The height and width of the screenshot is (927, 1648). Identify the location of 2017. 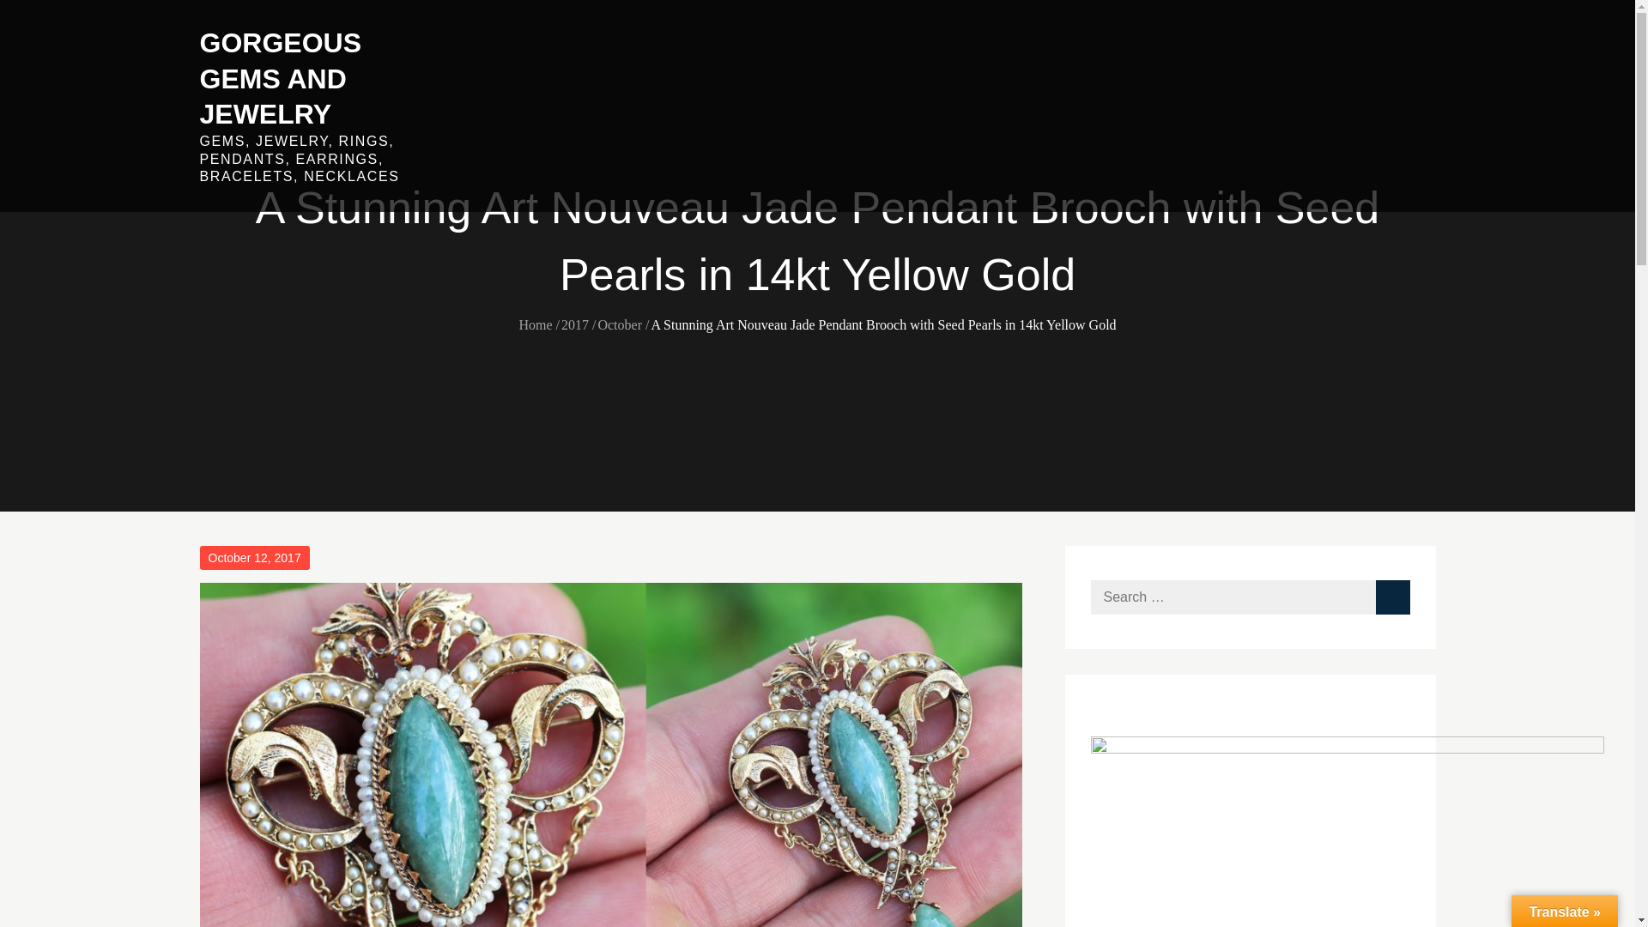
(575, 324).